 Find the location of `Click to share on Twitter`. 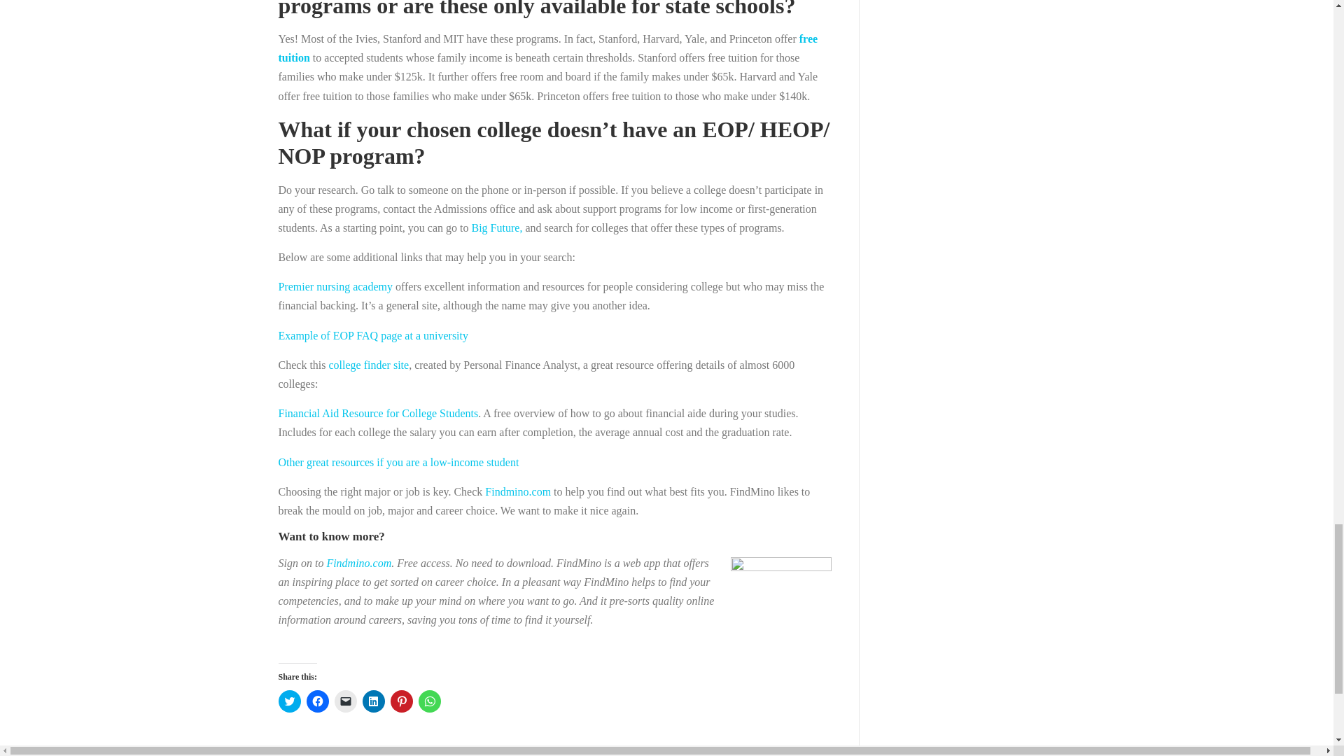

Click to share on Twitter is located at coordinates (290, 701).